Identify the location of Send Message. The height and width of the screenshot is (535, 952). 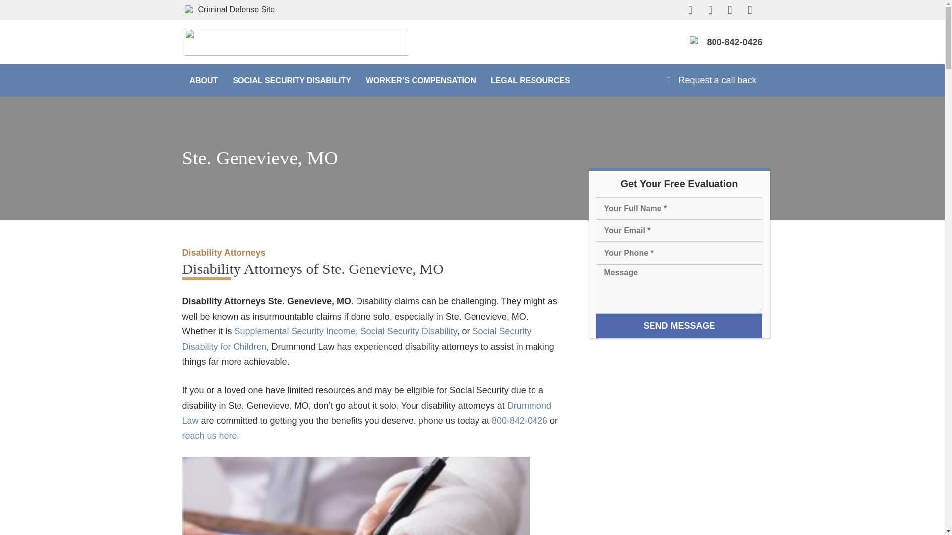
(679, 325).